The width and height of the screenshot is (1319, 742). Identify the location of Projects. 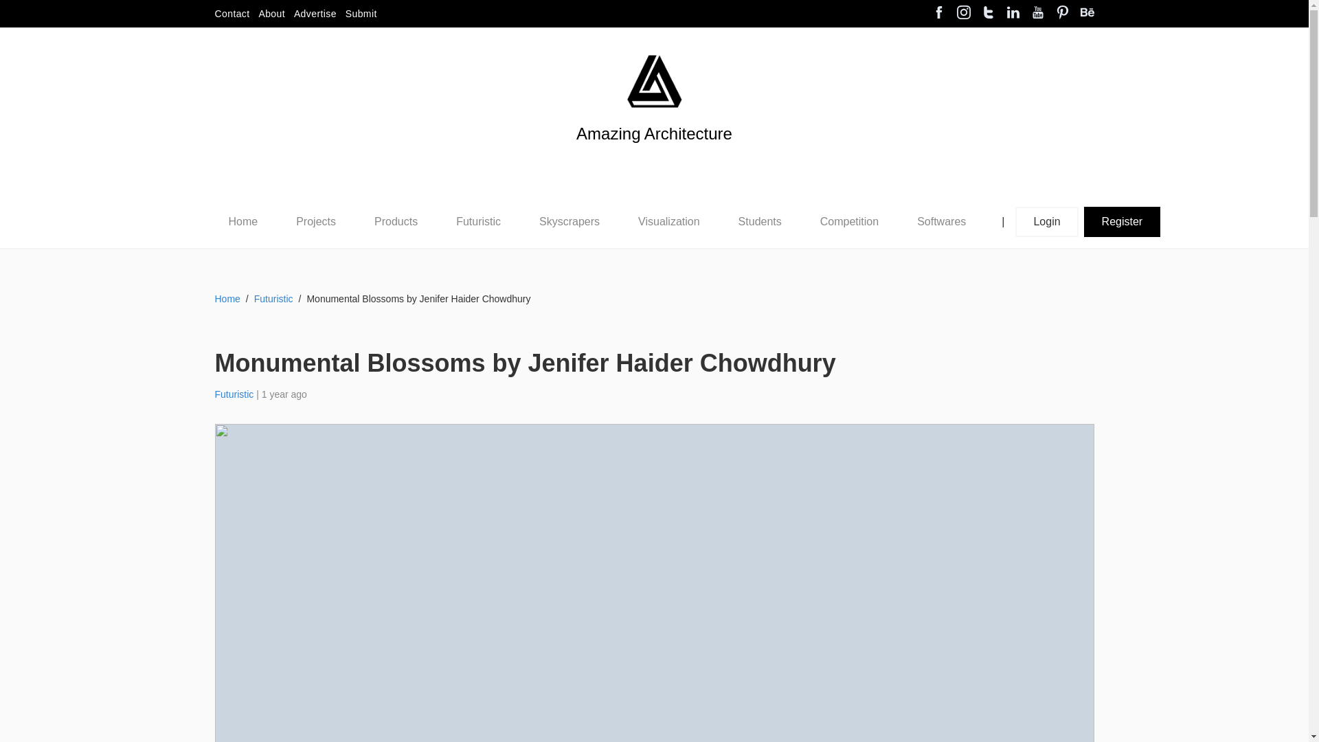
(315, 222).